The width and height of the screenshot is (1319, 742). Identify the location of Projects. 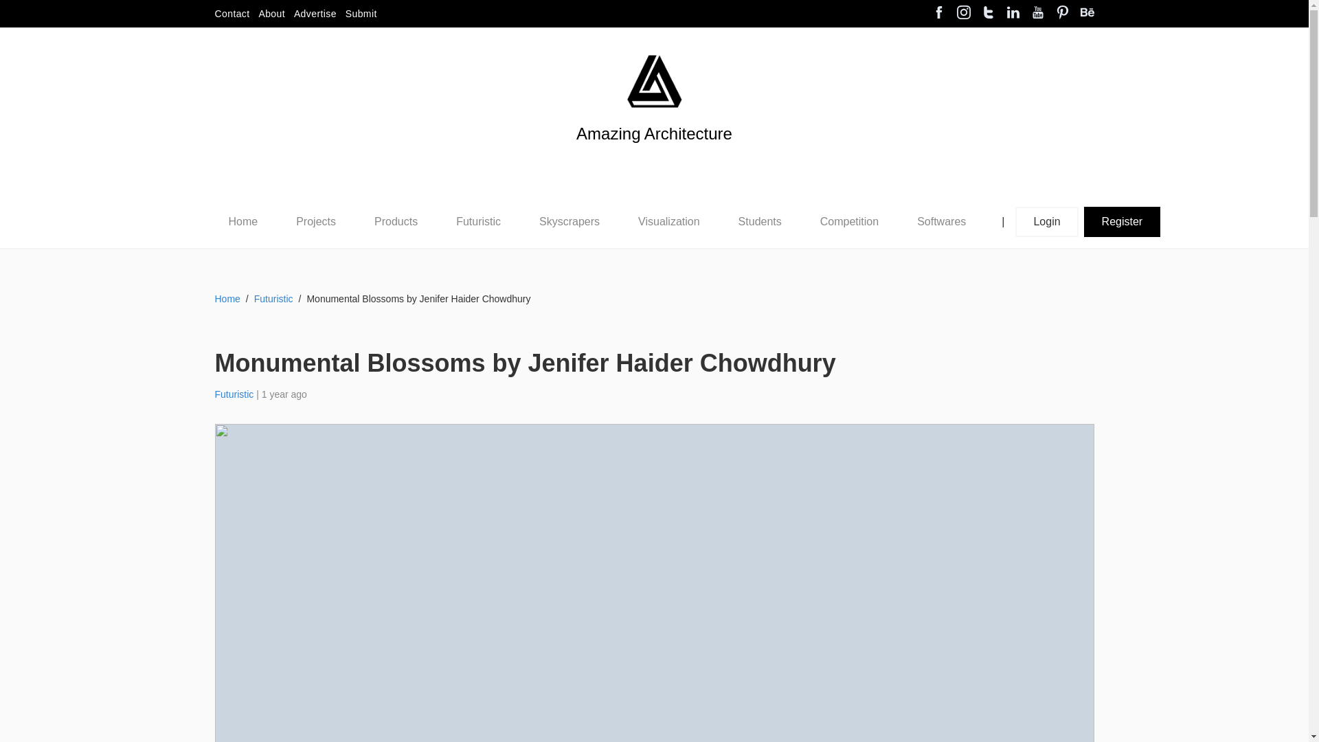
(315, 222).